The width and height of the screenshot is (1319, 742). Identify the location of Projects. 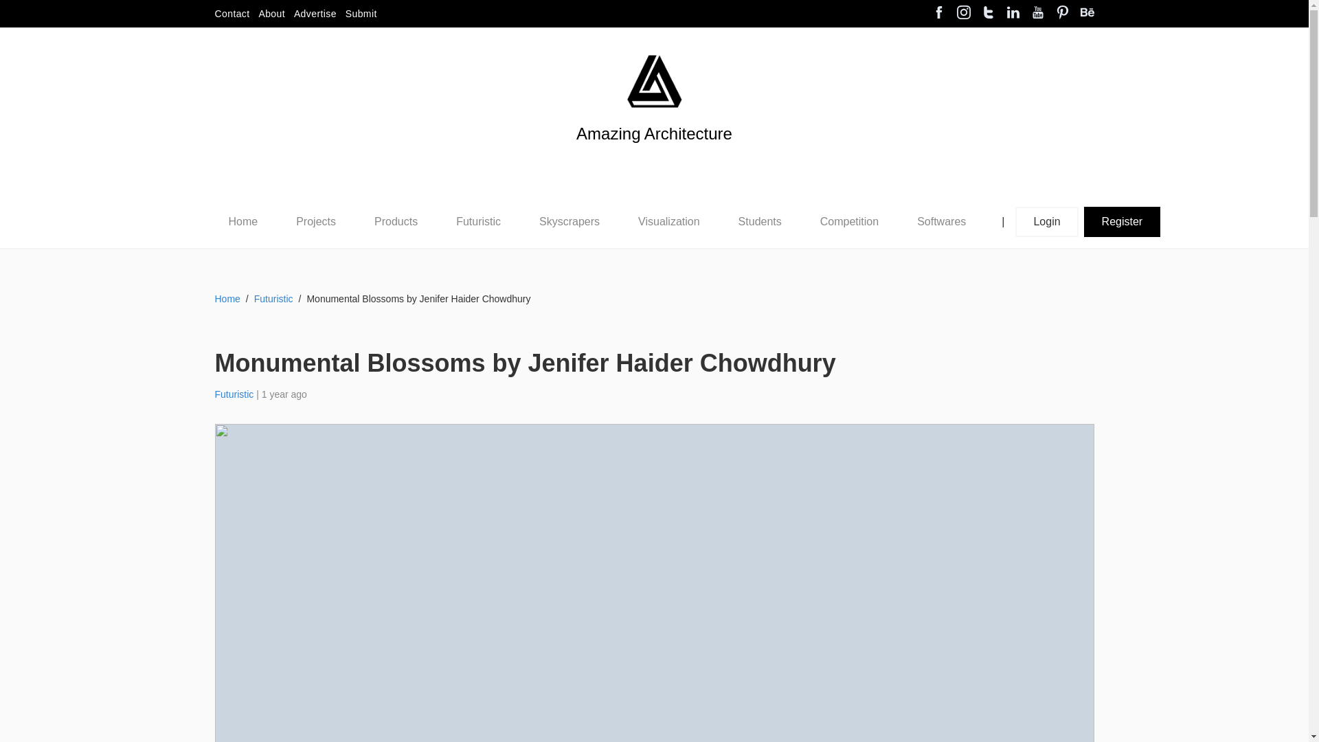
(315, 222).